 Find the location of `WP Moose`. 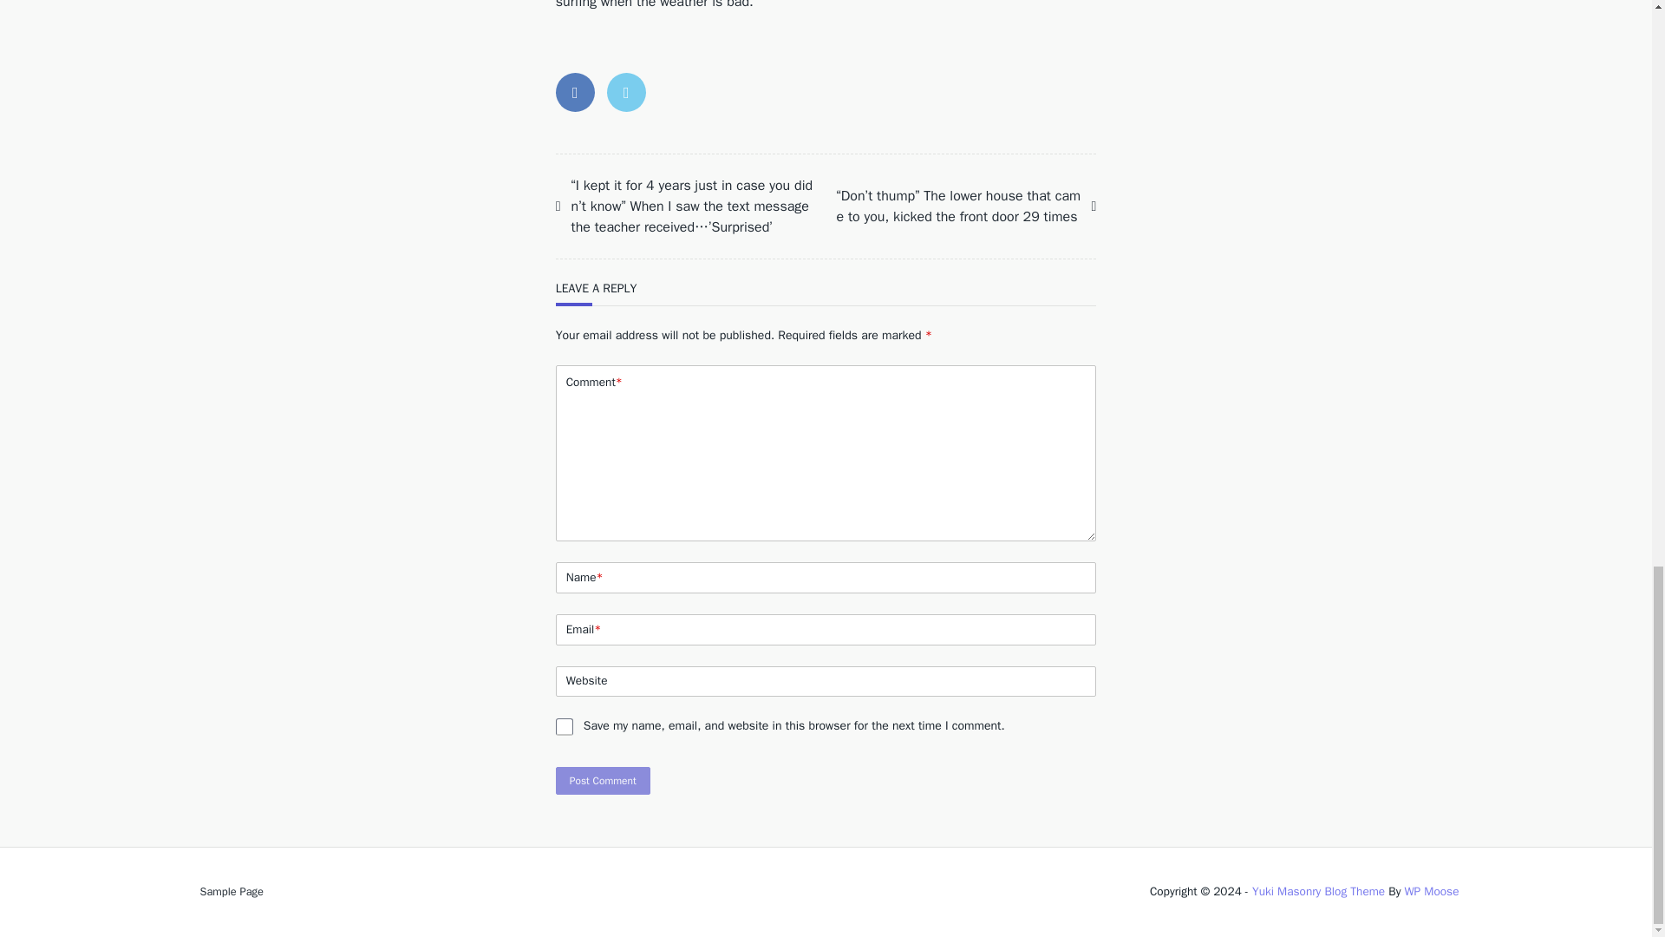

WP Moose is located at coordinates (1431, 891).